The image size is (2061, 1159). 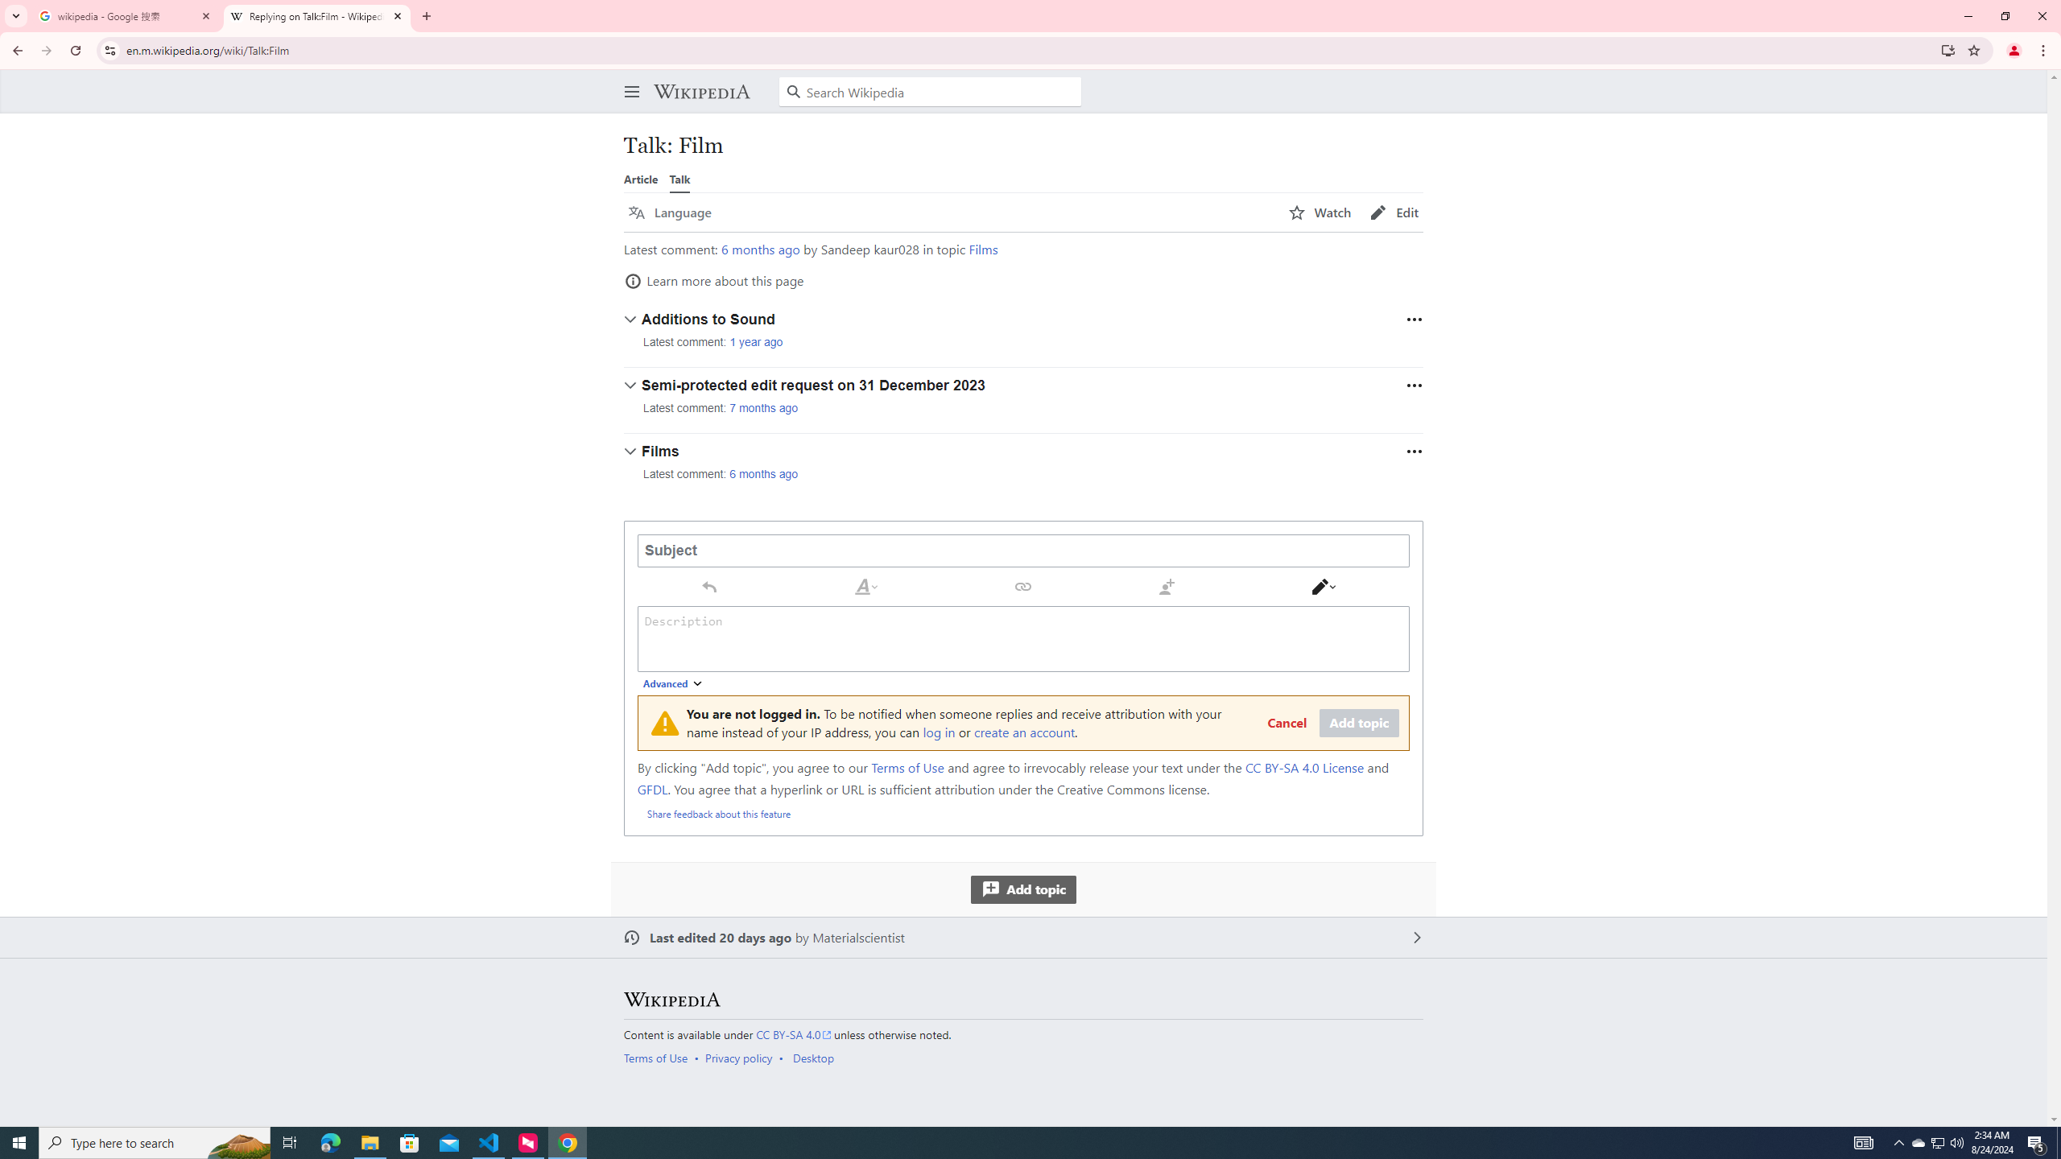 I want to click on AutomationID: footer-places-privacy, so click(x=744, y=1058).